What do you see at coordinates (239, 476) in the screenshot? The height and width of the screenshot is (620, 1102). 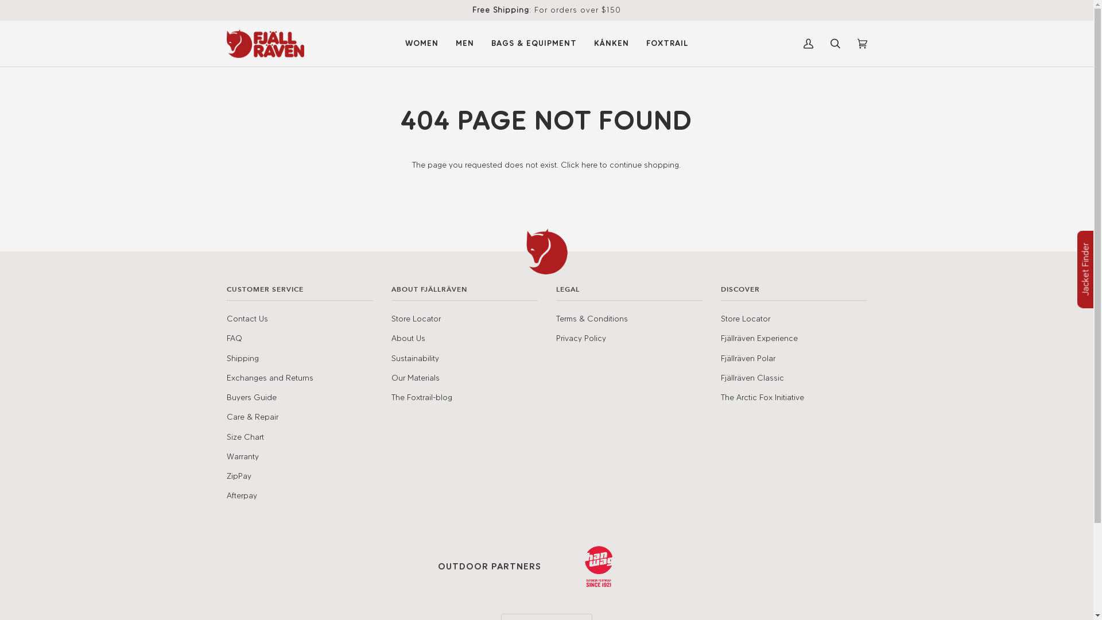 I see `ZipPay` at bounding box center [239, 476].